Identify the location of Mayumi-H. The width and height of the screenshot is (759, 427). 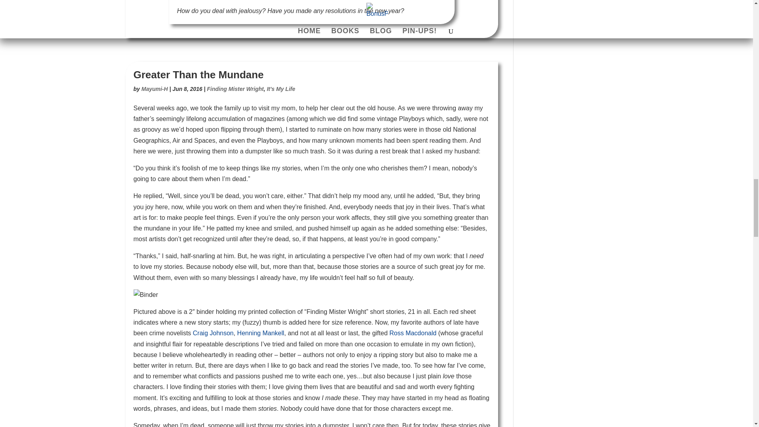
(154, 89).